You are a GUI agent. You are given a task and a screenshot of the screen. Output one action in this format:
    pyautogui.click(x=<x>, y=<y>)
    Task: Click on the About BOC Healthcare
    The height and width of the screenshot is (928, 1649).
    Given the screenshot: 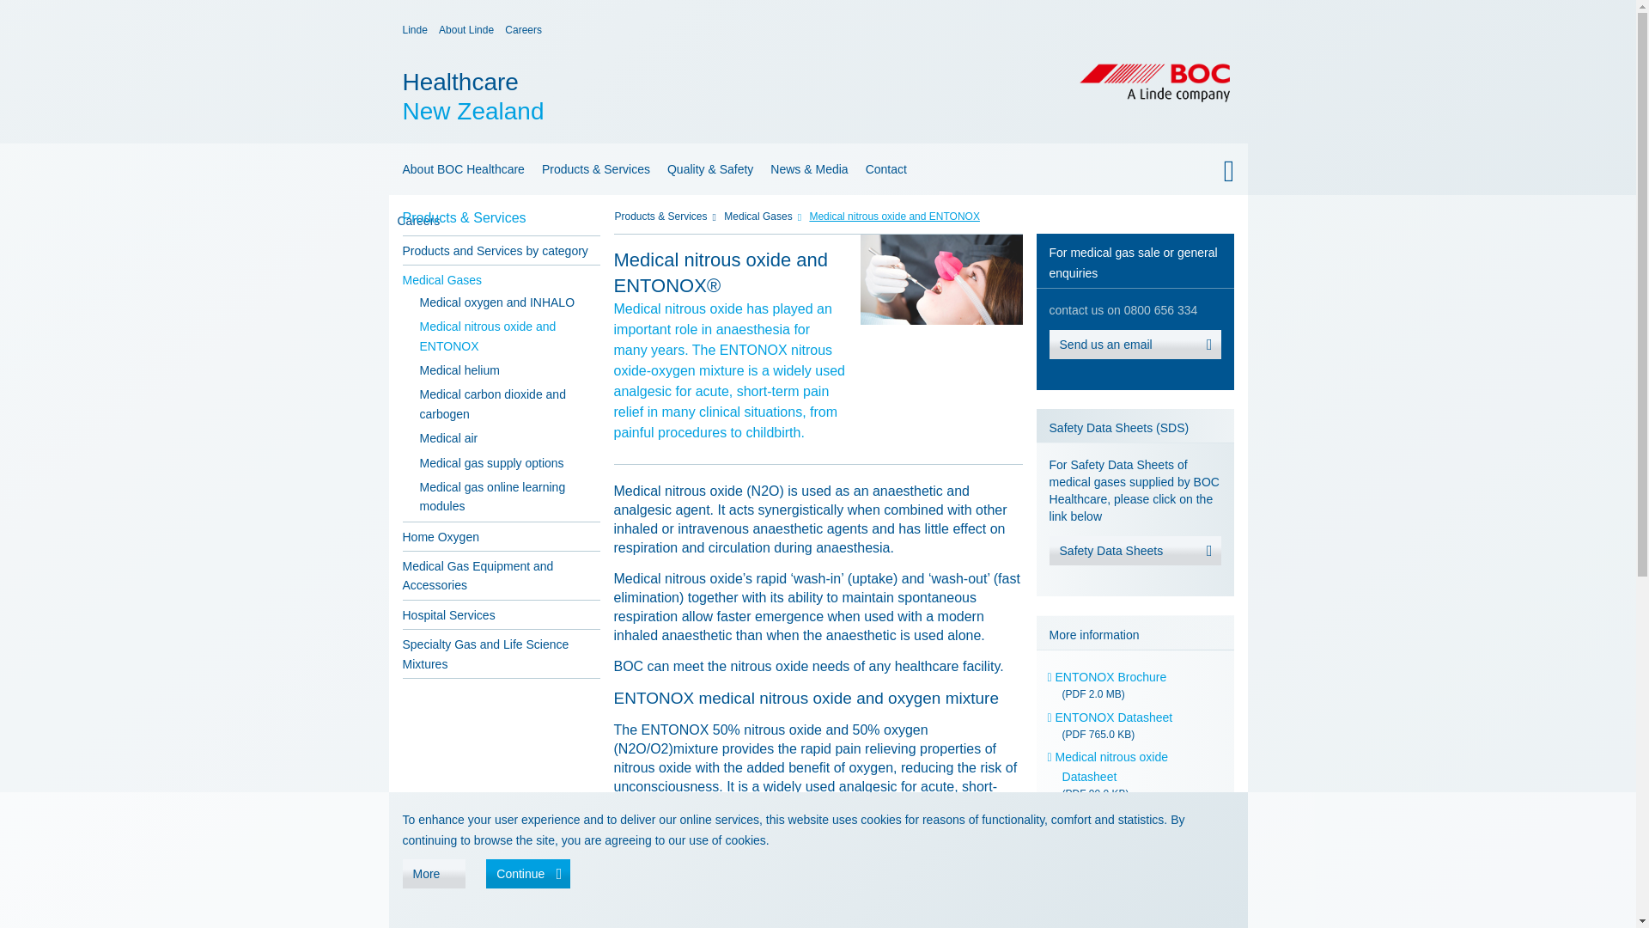 What is the action you would take?
    pyautogui.click(x=460, y=168)
    